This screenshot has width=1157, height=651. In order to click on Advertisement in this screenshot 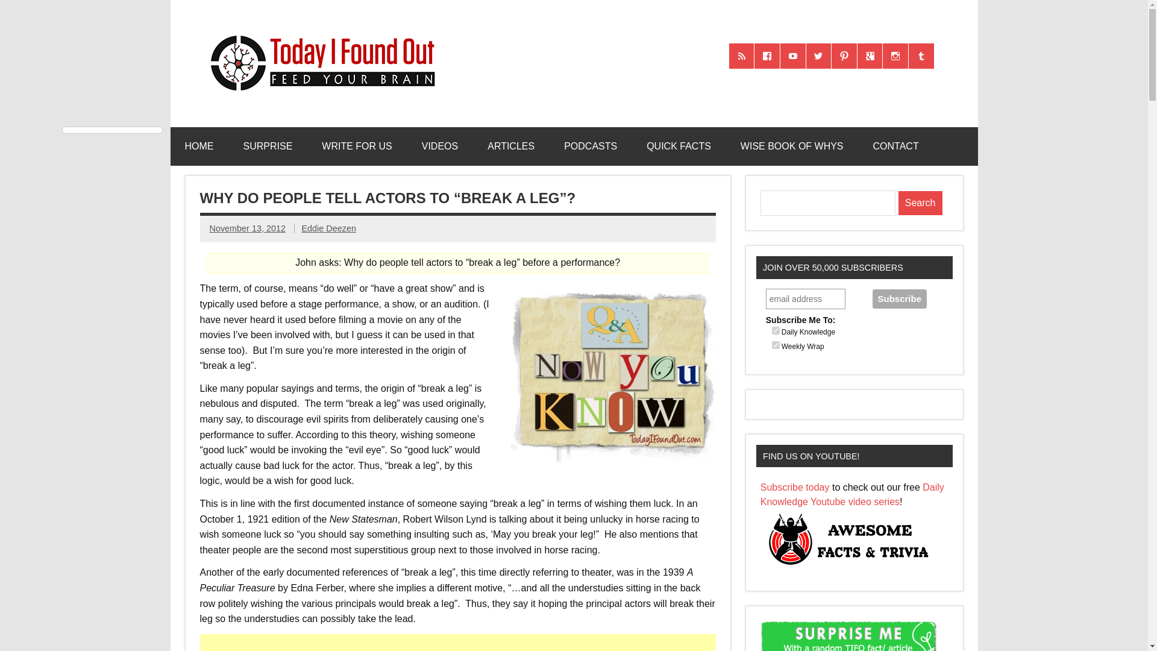, I will do `click(459, 643)`.